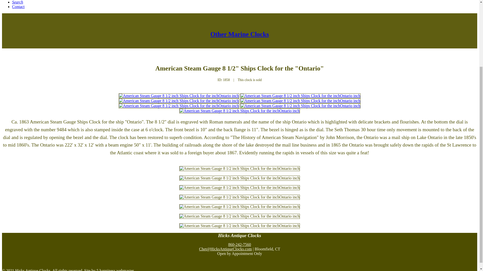  Describe the element at coordinates (239, 34) in the screenshot. I see `Other Marine Clocks` at that location.